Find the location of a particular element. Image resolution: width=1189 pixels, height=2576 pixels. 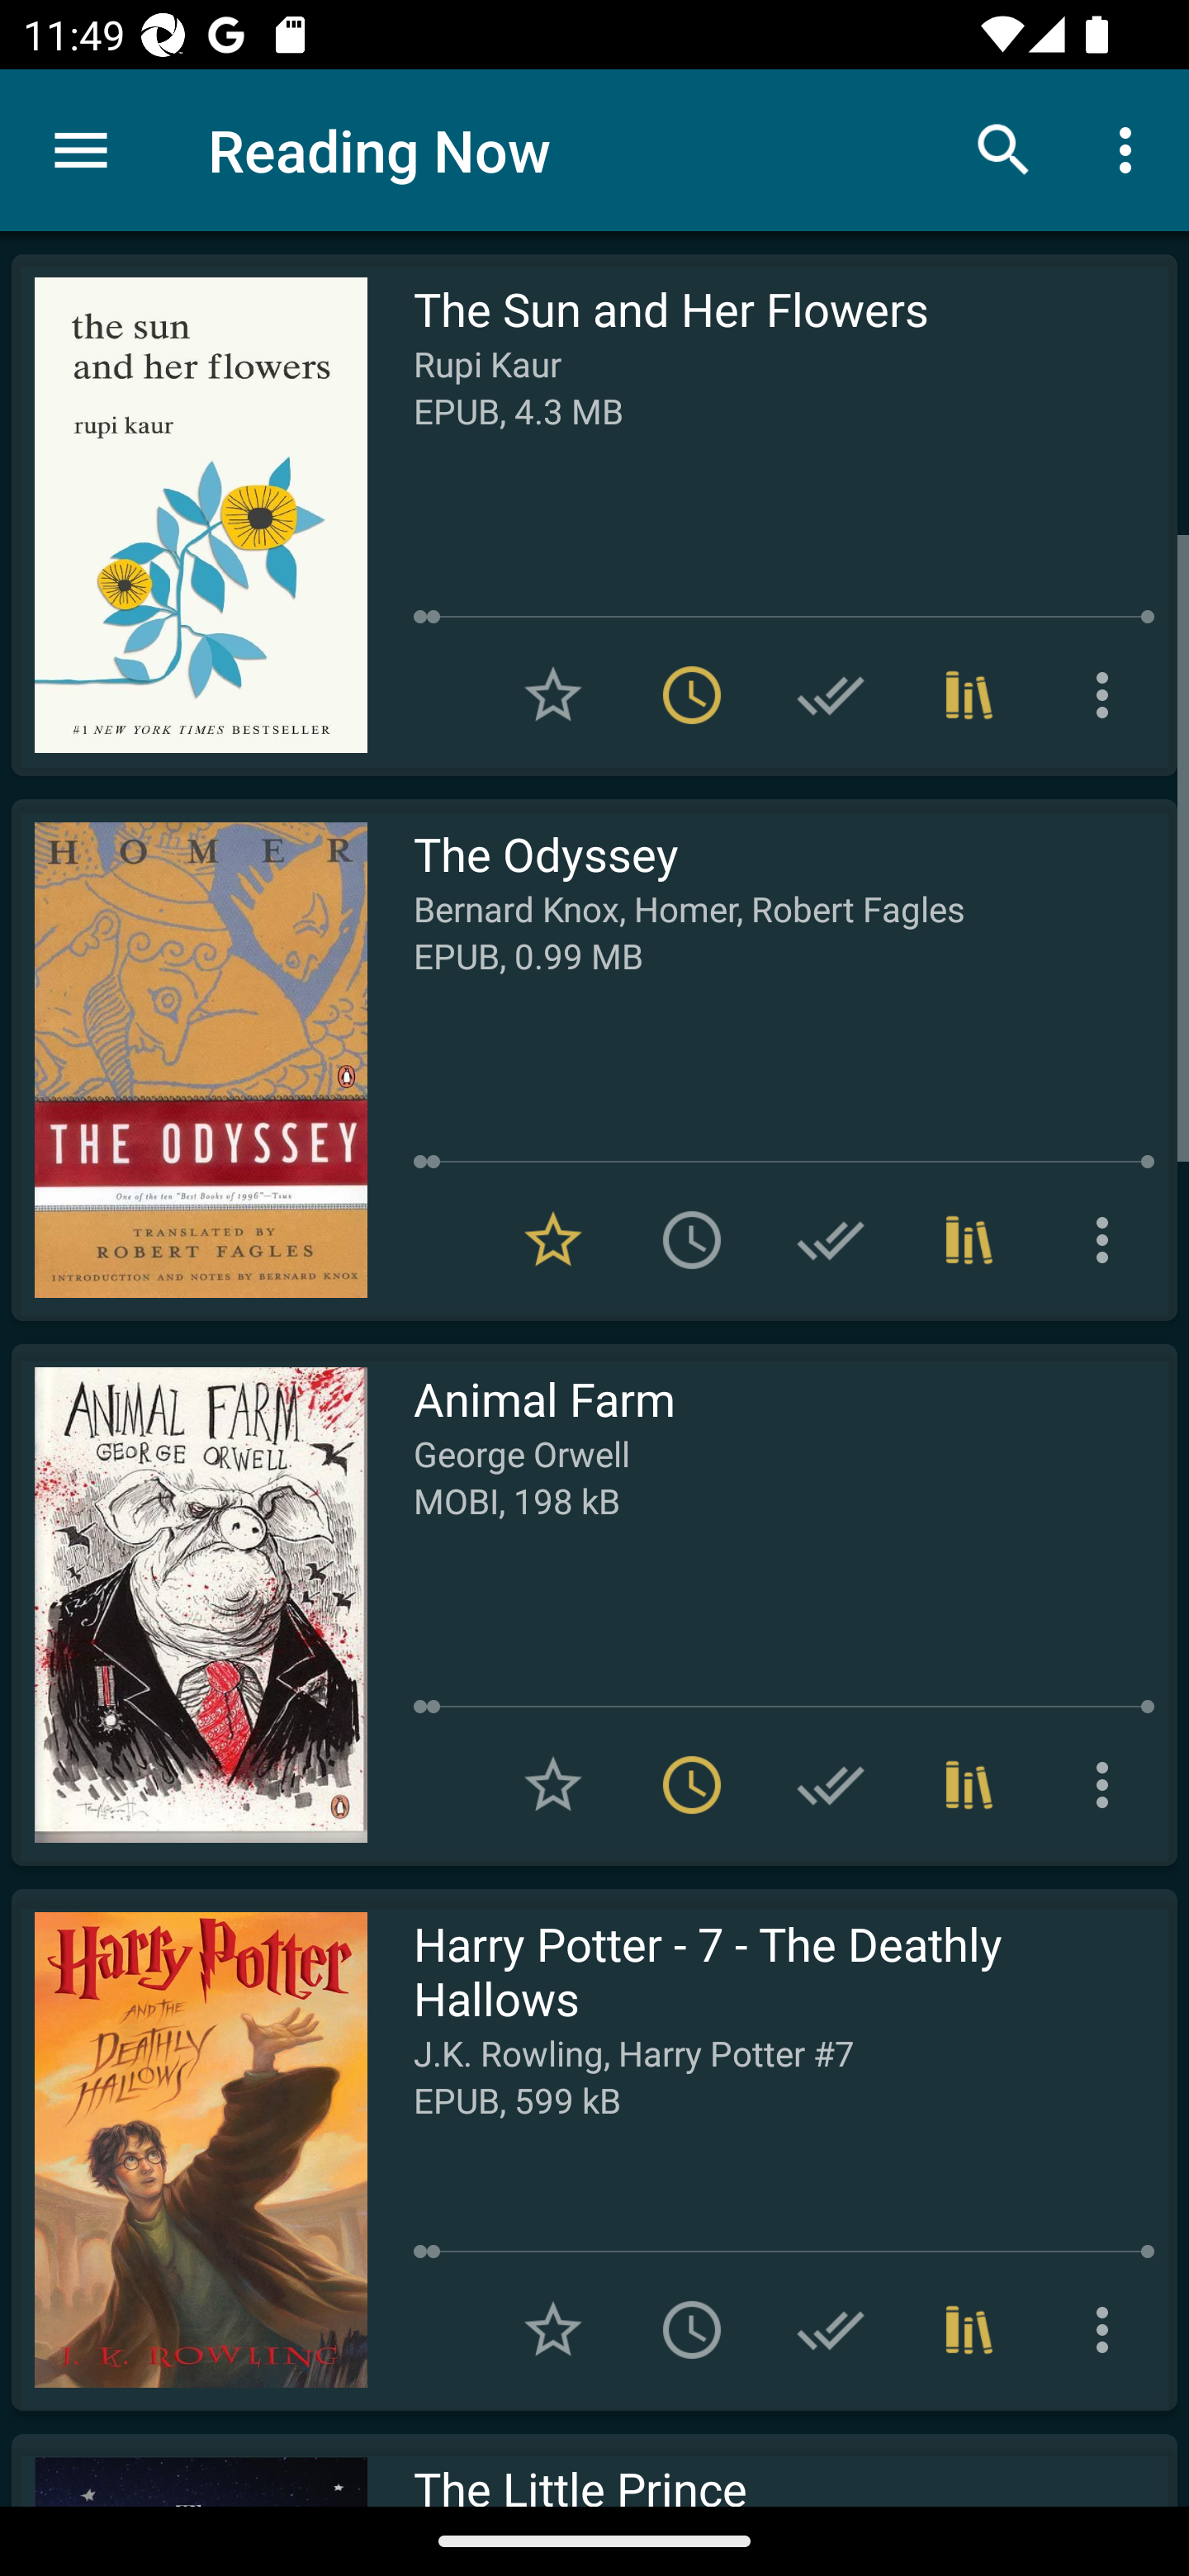

More options is located at coordinates (1108, 1238).